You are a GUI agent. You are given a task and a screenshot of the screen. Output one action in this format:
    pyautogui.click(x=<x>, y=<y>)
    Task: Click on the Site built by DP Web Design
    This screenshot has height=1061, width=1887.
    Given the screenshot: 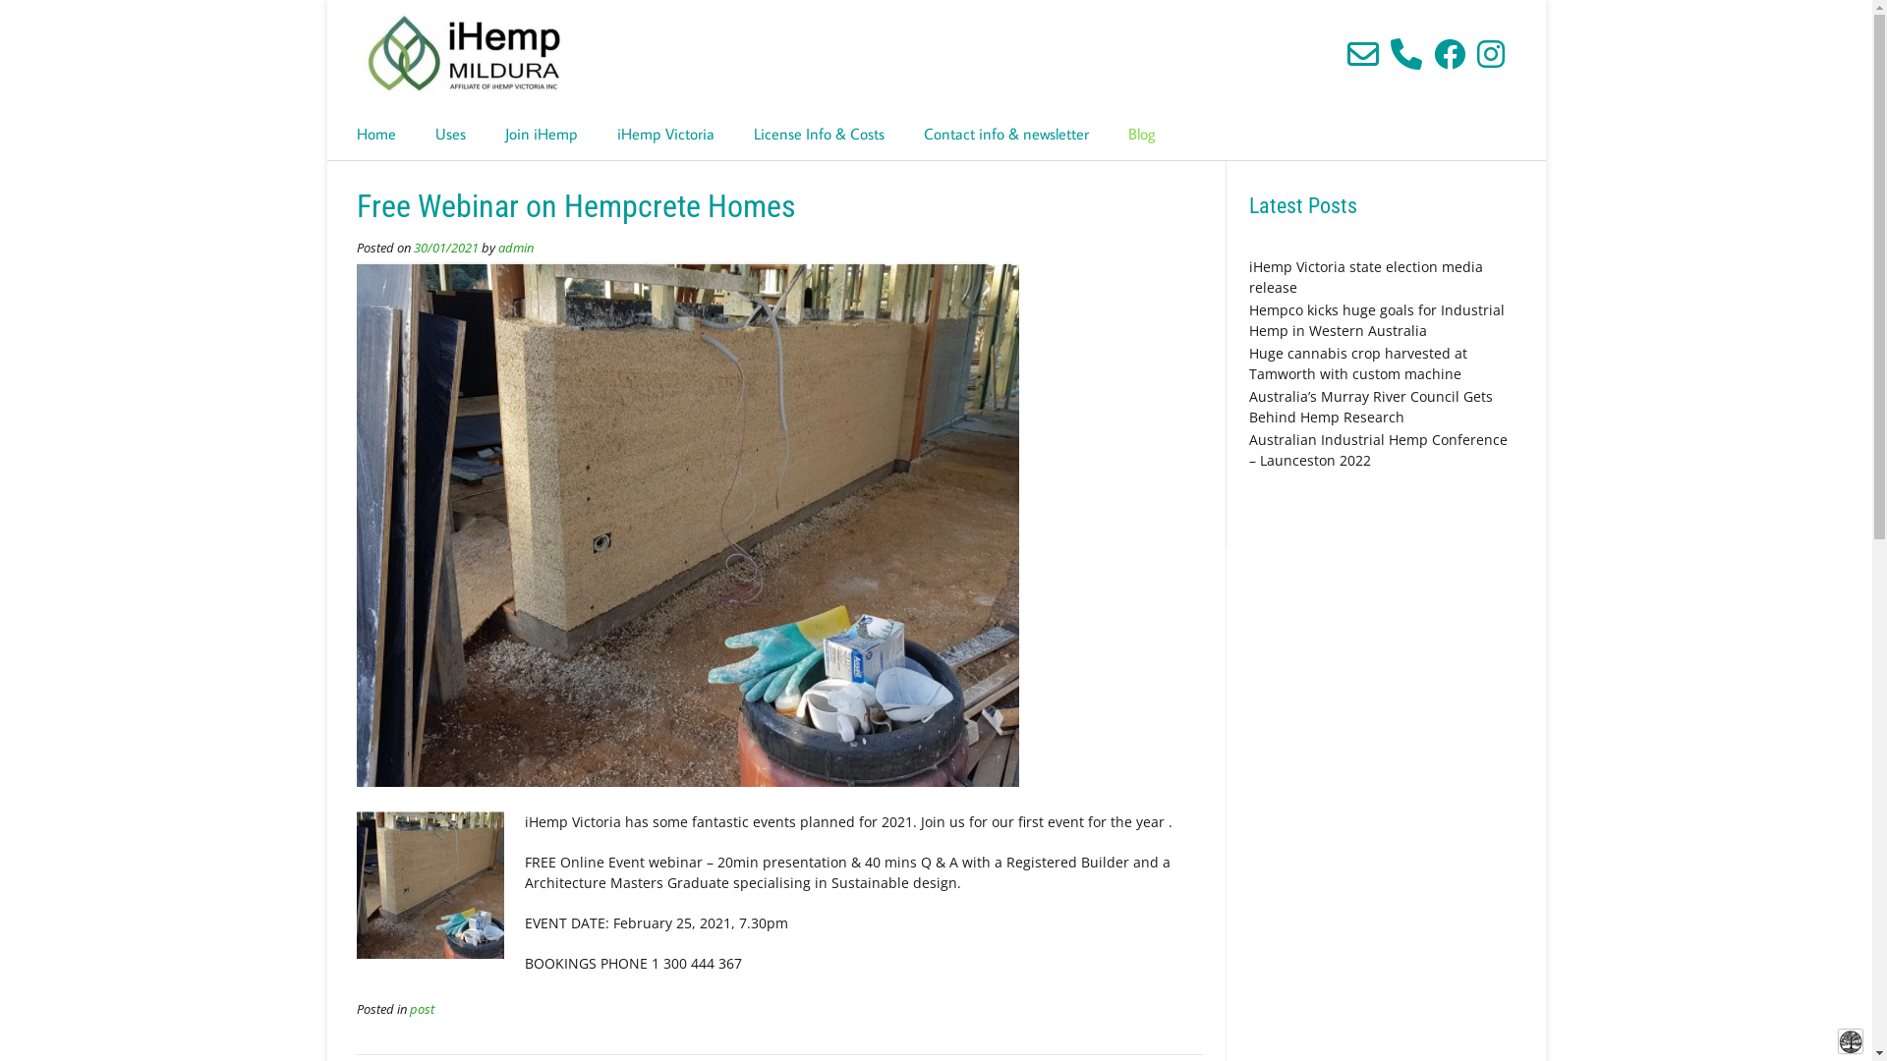 What is the action you would take?
    pyautogui.click(x=1851, y=1041)
    